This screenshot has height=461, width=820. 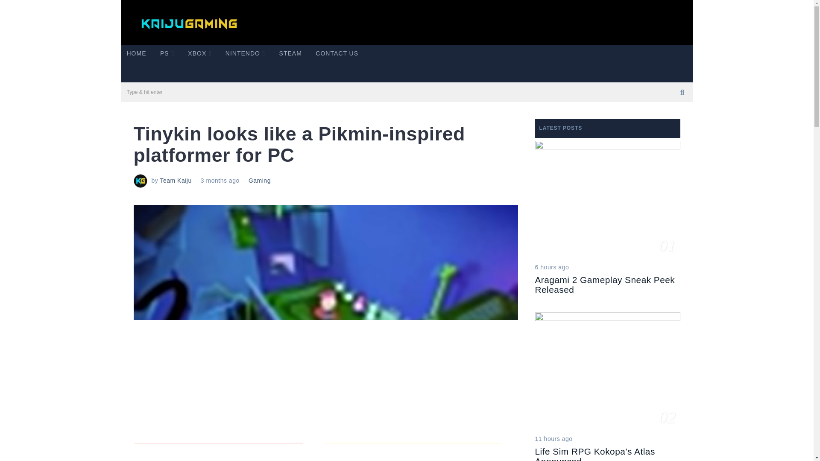 What do you see at coordinates (199, 53) in the screenshot?
I see `XBOX` at bounding box center [199, 53].